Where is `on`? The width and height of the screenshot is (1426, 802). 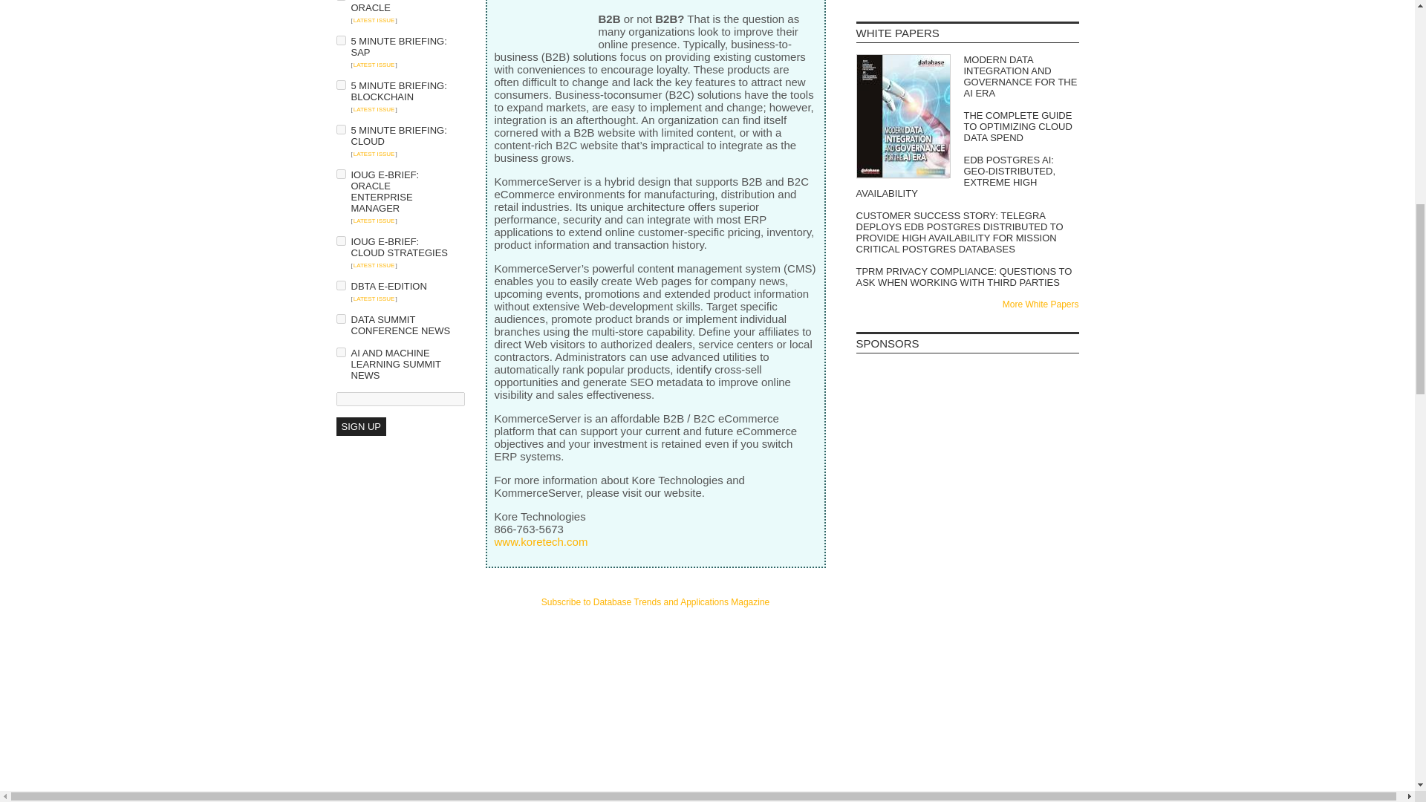
on is located at coordinates (340, 352).